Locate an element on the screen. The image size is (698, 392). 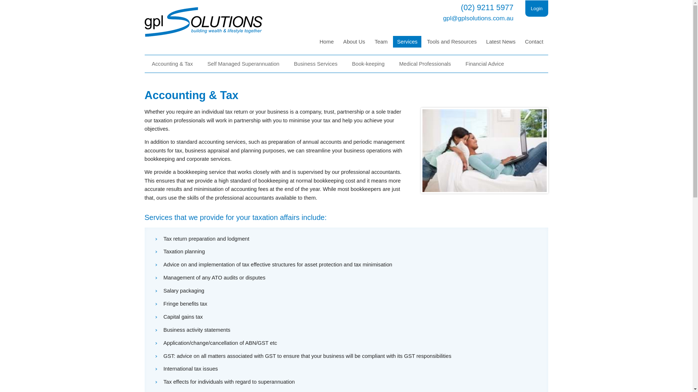
Book-keeping is located at coordinates (368, 64).